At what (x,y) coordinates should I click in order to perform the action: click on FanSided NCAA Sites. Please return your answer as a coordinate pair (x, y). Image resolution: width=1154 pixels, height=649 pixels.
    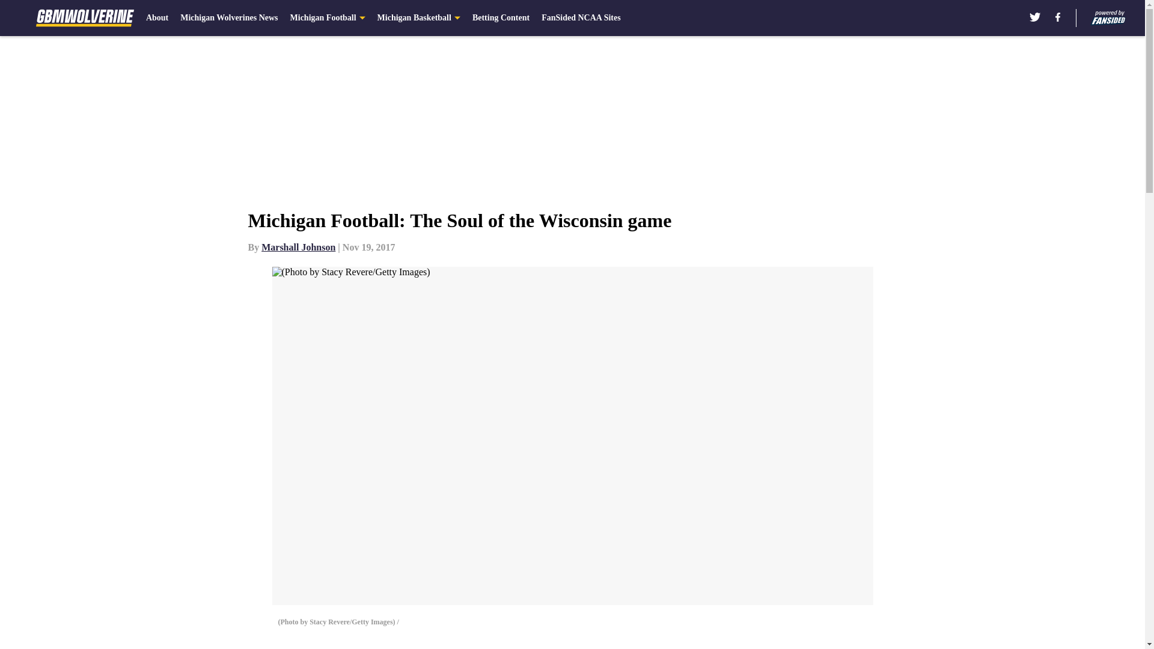
    Looking at the image, I should click on (581, 18).